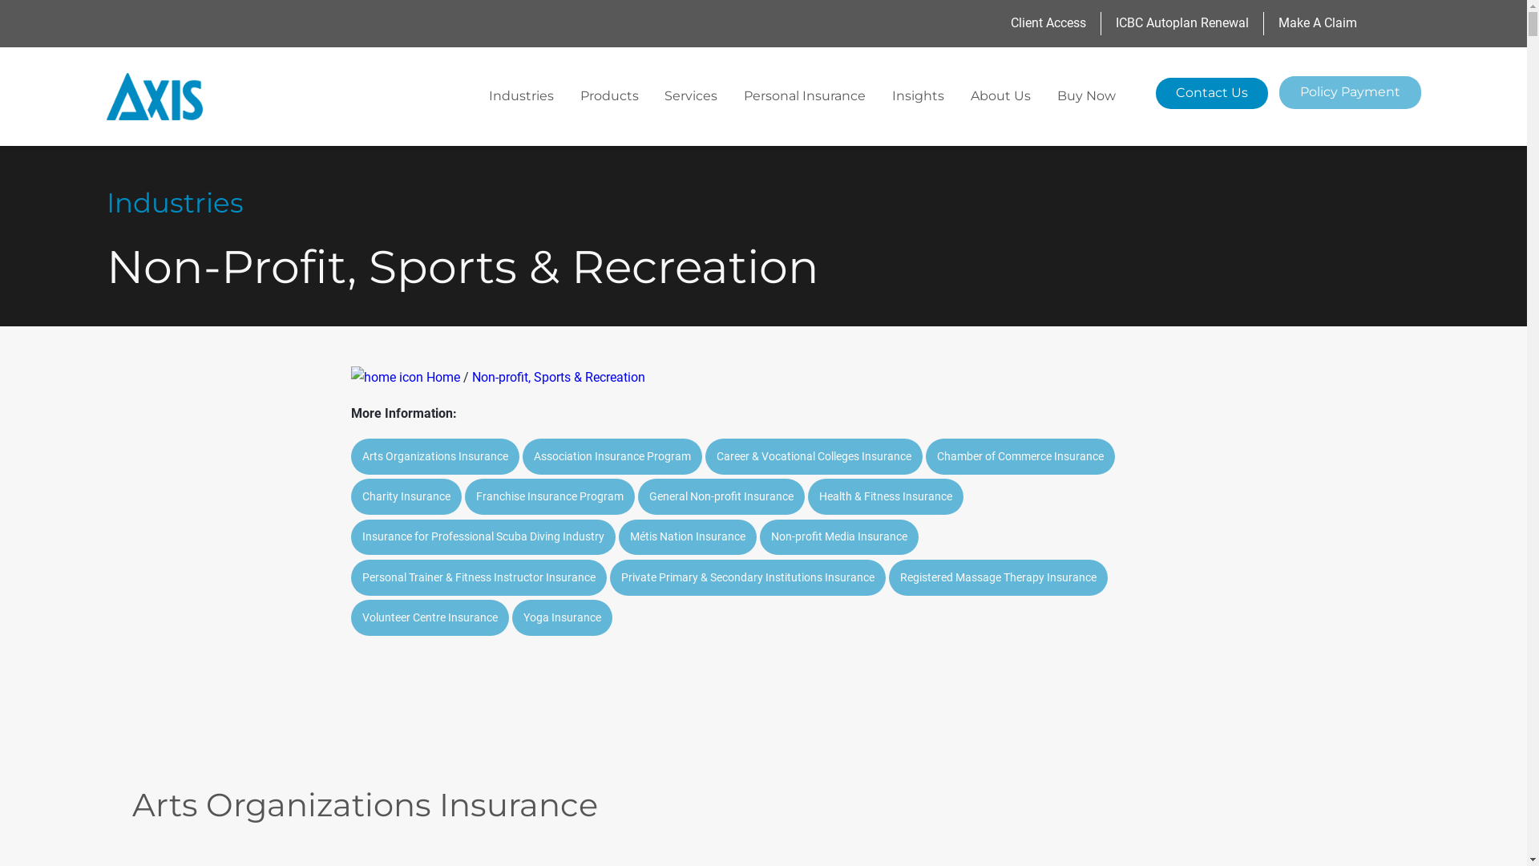  Describe the element at coordinates (1000, 96) in the screenshot. I see `About Us` at that location.